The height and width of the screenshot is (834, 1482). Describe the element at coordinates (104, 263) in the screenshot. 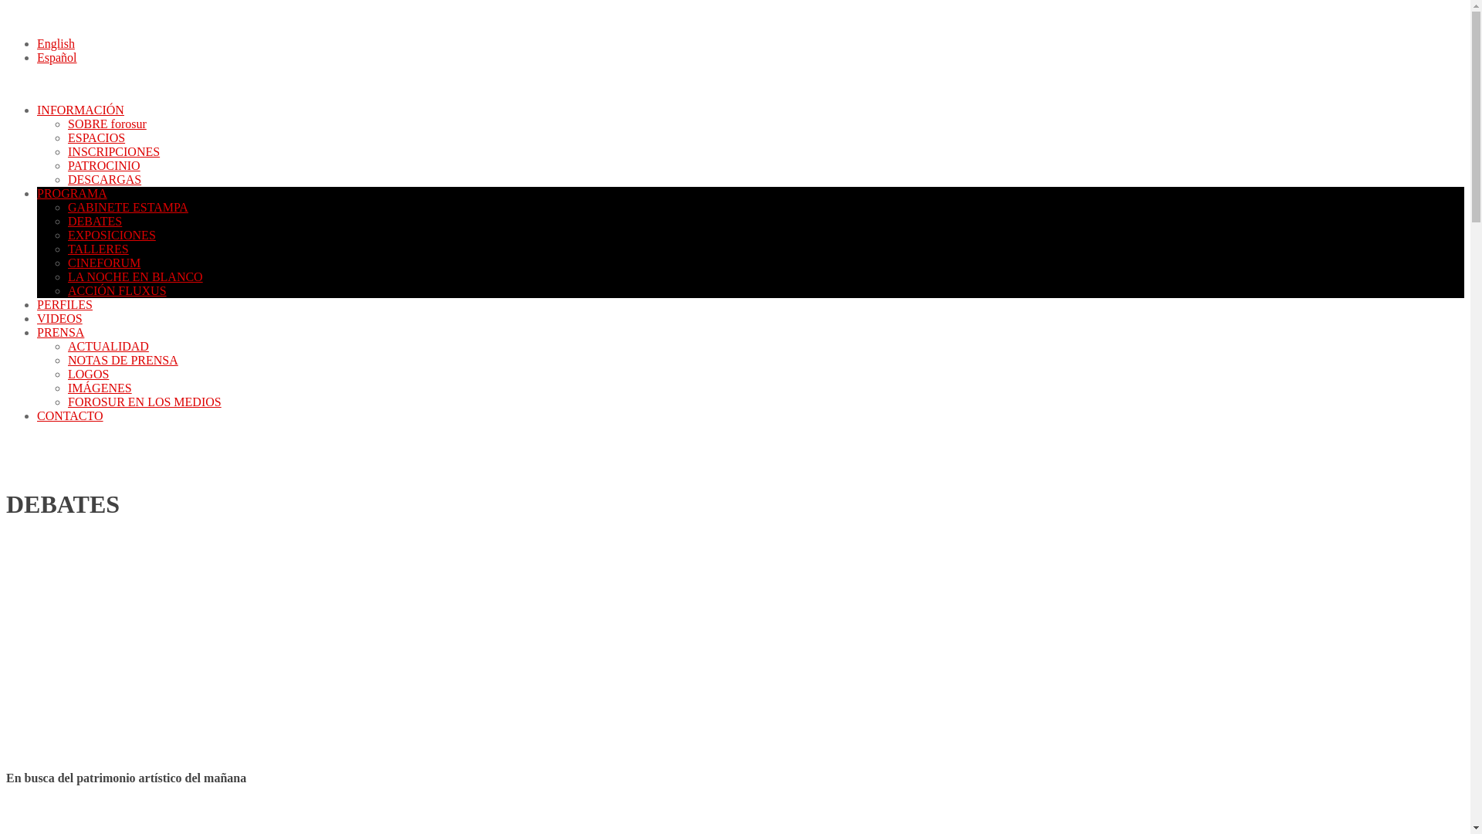

I see `CINEFORUM` at that location.